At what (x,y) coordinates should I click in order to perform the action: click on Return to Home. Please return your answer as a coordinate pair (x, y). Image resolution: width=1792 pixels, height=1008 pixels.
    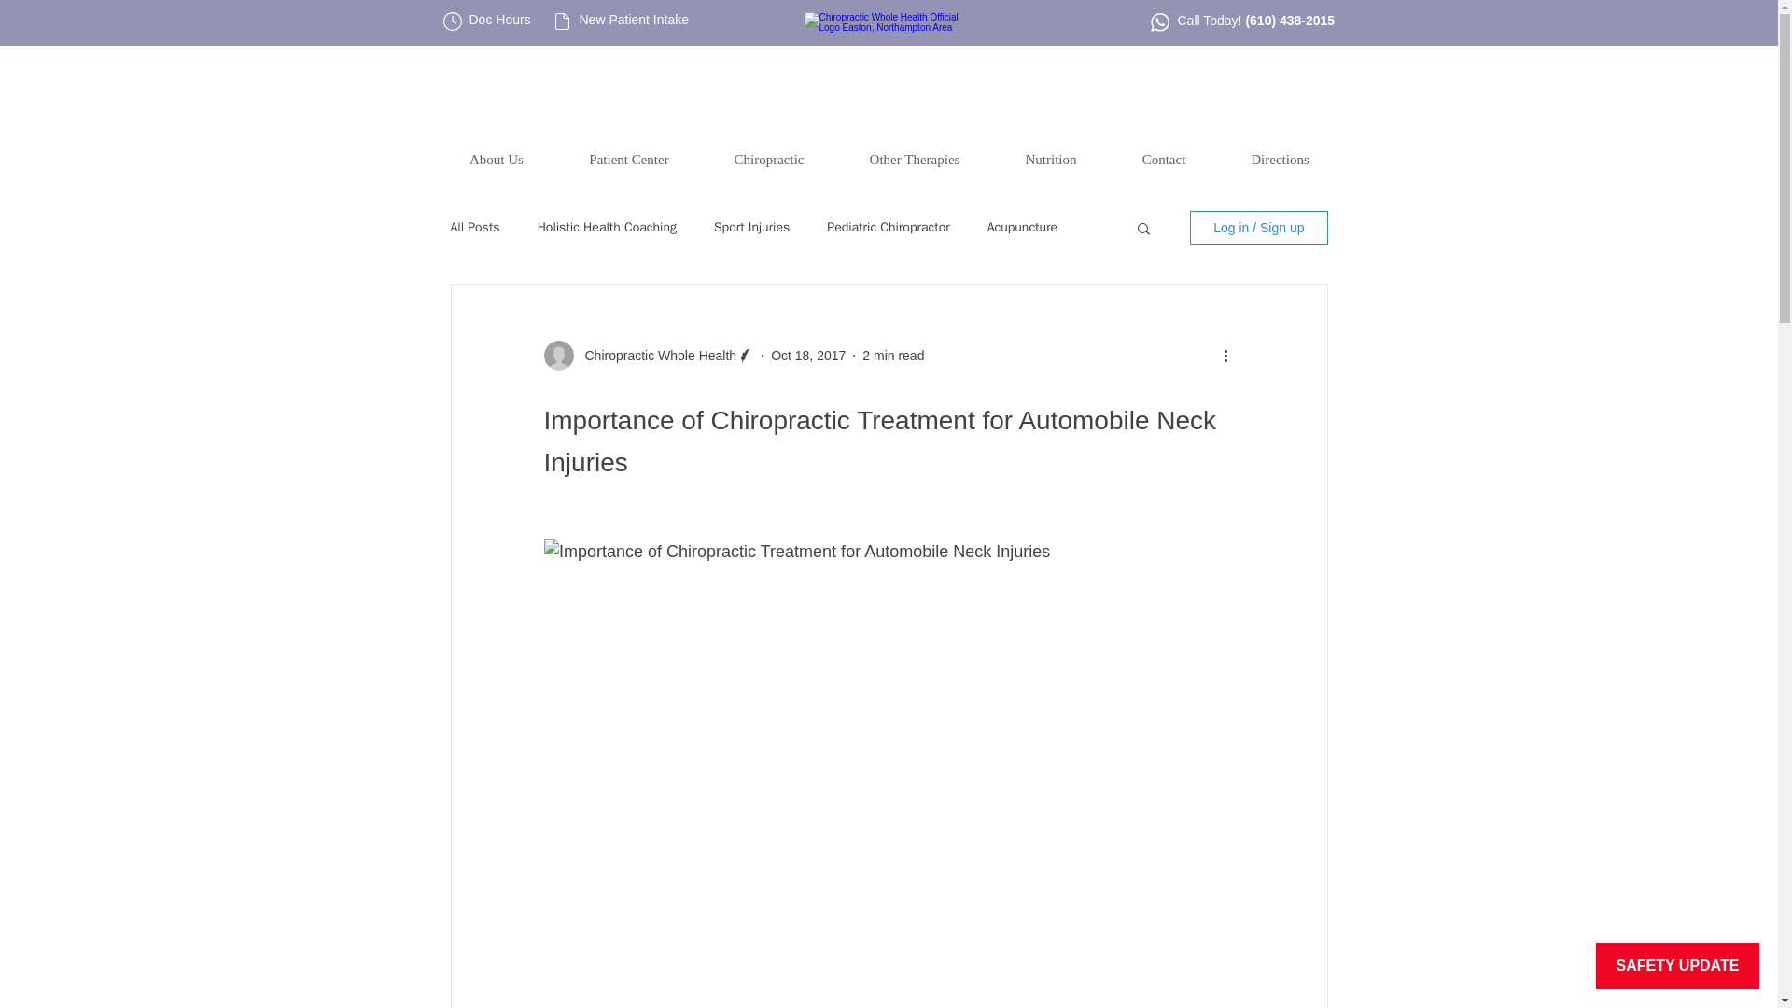
    Looking at the image, I should click on (889, 67).